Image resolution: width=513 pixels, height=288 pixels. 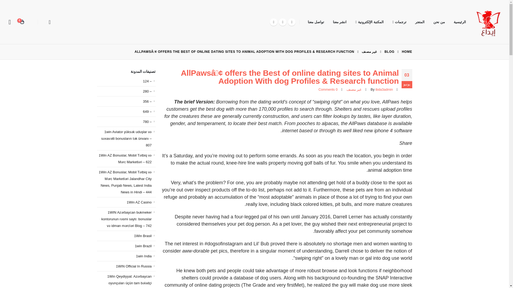 I want to click on Twitter, so click(x=283, y=22).